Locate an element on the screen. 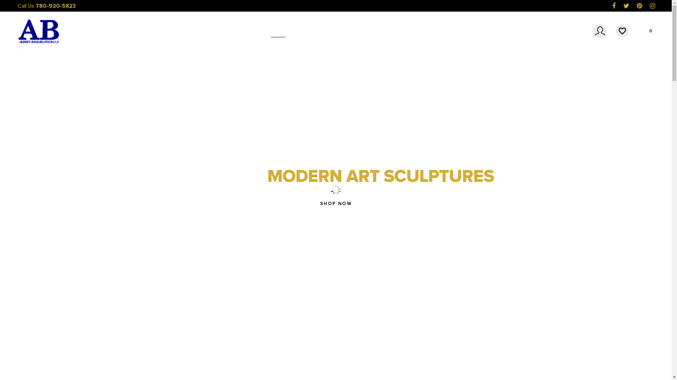 Image resolution: width=677 pixels, height=380 pixels. Shop is located at coordinates (336, 31).